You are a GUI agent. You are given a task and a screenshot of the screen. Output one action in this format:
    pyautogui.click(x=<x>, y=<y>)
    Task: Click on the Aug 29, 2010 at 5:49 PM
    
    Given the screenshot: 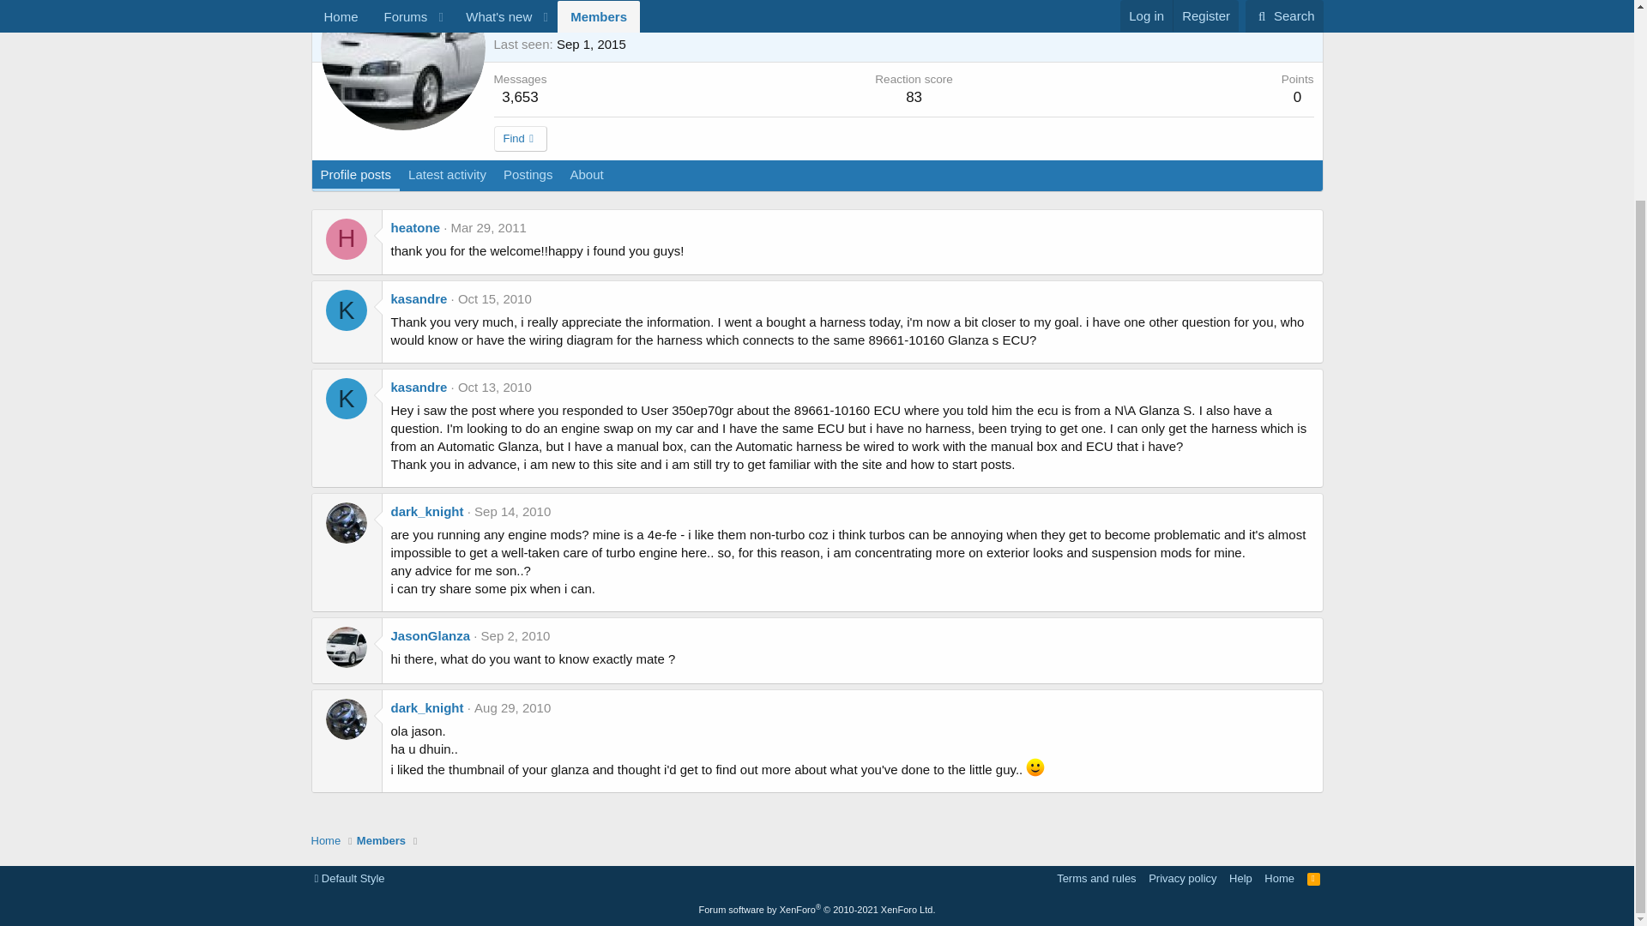 What is the action you would take?
    pyautogui.click(x=511, y=707)
    